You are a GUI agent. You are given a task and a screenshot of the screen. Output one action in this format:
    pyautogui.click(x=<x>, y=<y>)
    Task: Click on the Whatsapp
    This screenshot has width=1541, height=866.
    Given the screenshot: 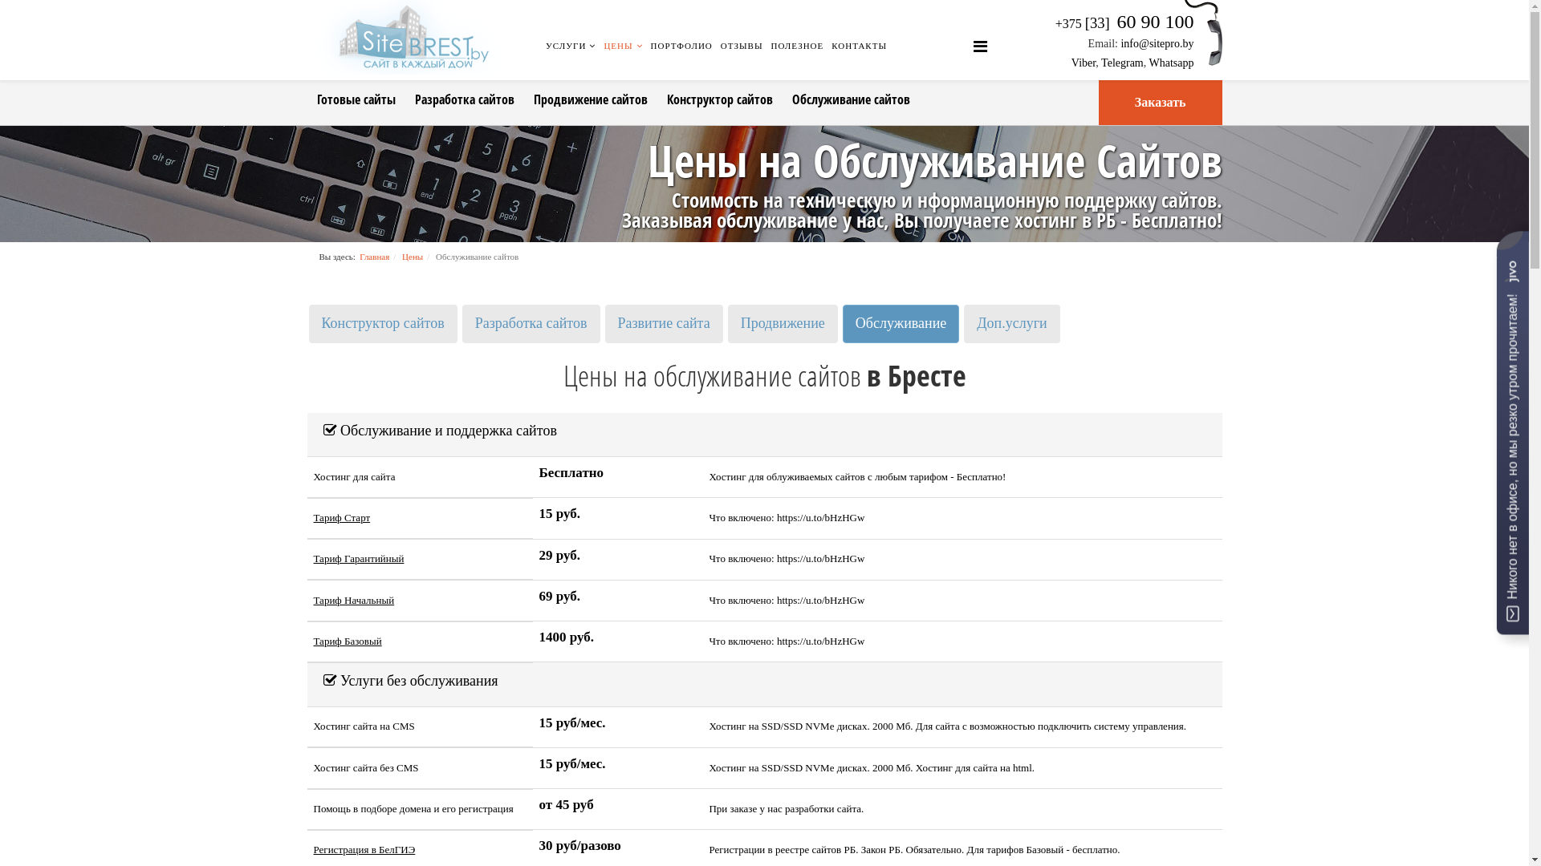 What is the action you would take?
    pyautogui.click(x=1172, y=63)
    